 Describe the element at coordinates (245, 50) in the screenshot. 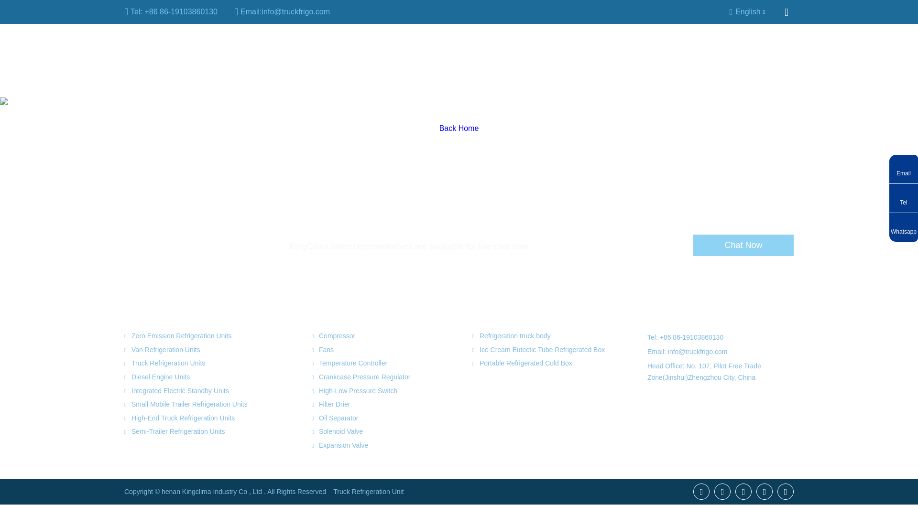

I see `Refrigeration parts` at that location.